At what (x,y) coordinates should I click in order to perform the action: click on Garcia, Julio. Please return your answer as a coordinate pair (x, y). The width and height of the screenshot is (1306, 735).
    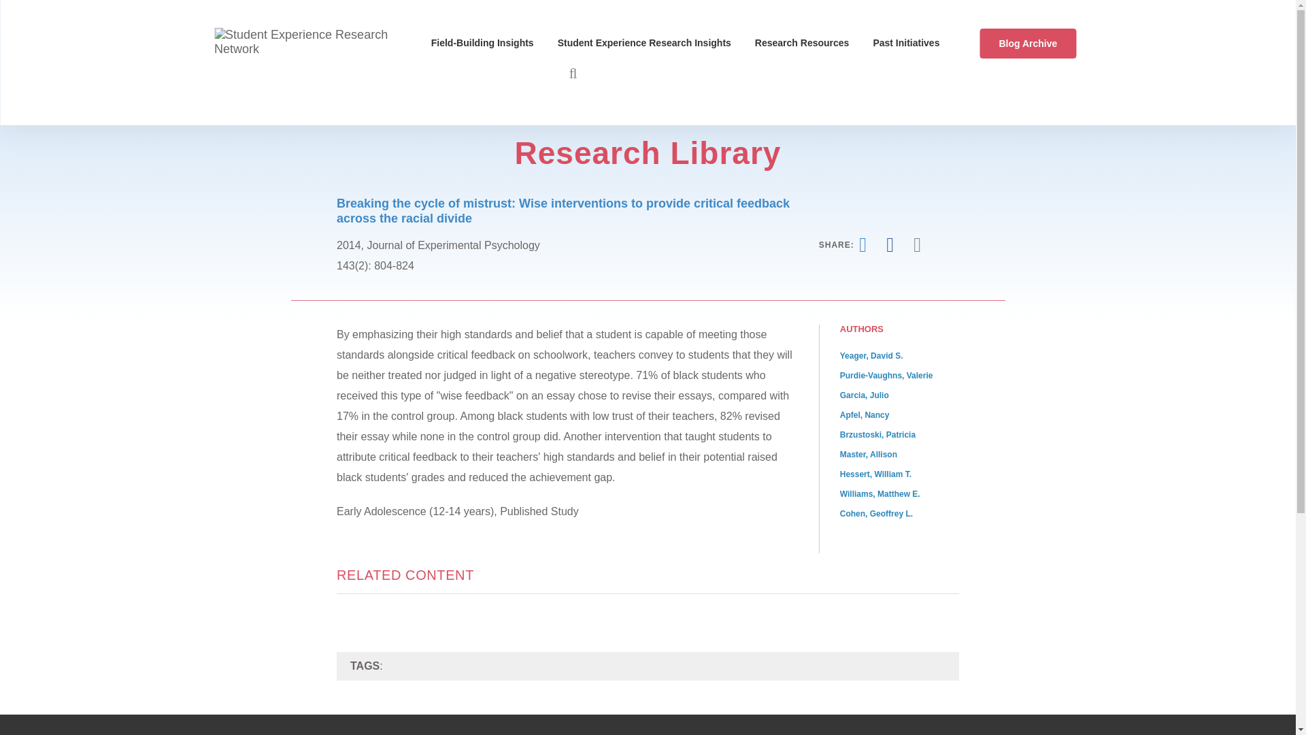
    Looking at the image, I should click on (864, 395).